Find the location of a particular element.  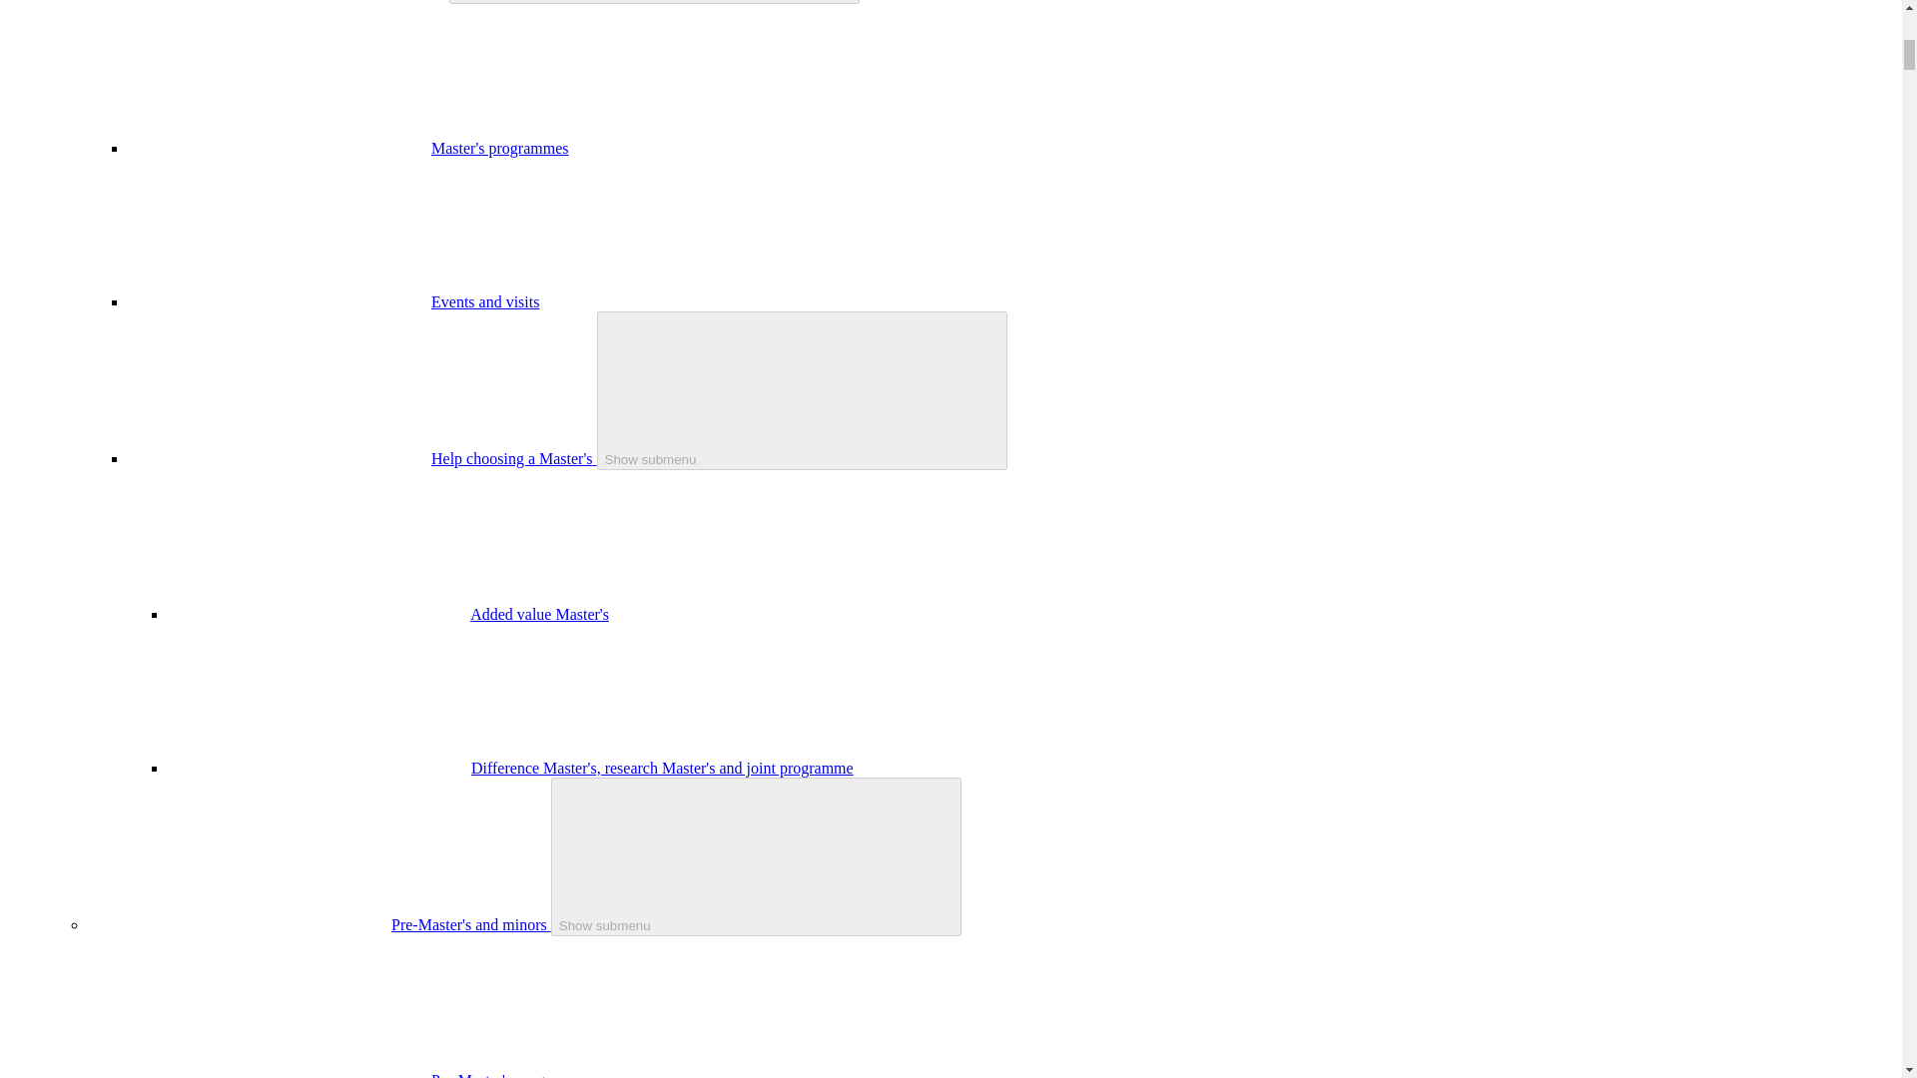

Master's programmes is located at coordinates (500, 148).